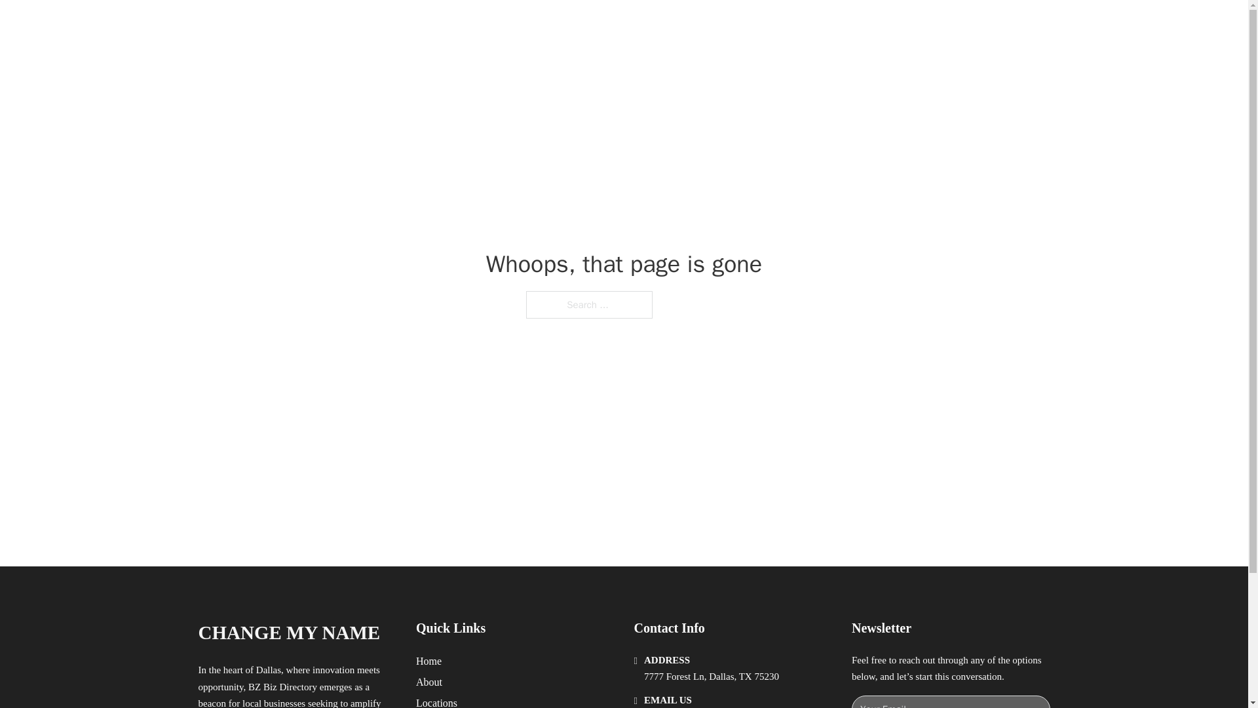 This screenshot has height=708, width=1258. Describe the element at coordinates (436, 701) in the screenshot. I see `Locations` at that location.